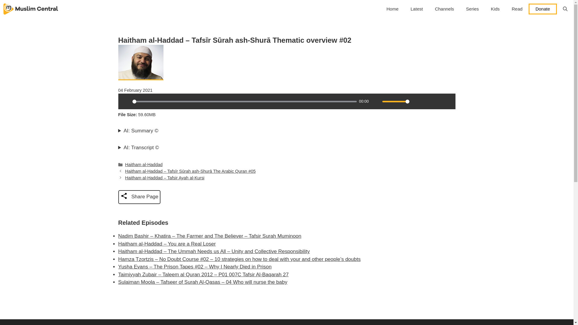 The image size is (578, 325). Describe the element at coordinates (444, 9) in the screenshot. I see `Channels` at that location.